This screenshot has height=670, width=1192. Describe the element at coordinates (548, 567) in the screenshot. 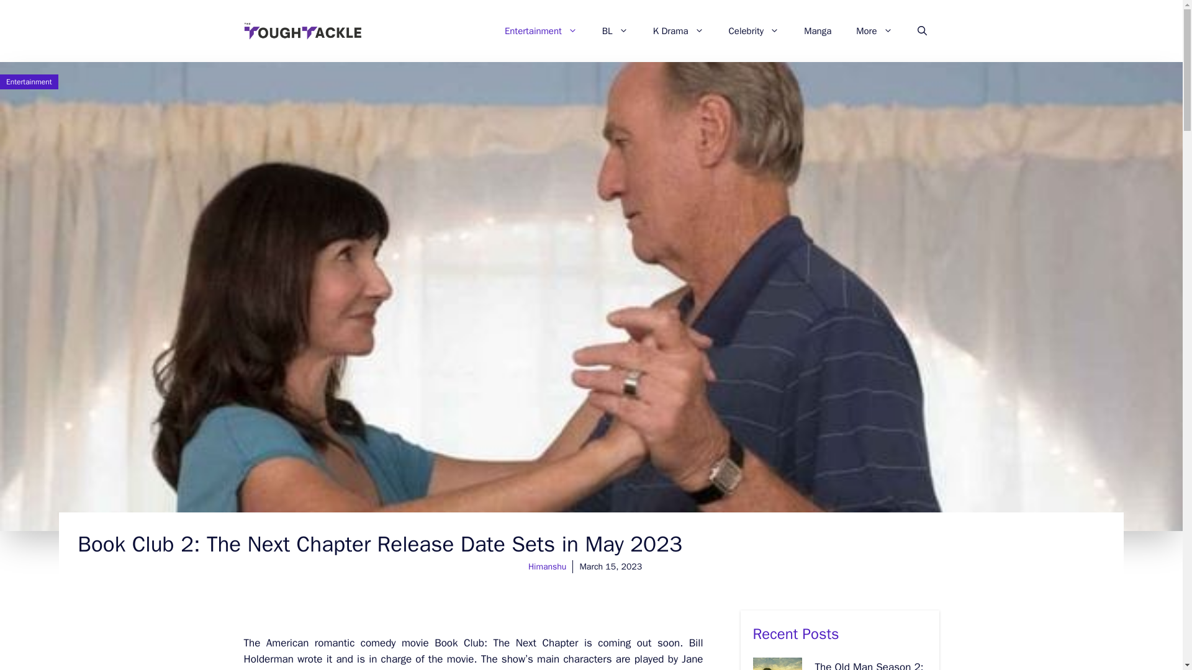

I see `Himanshu` at that location.